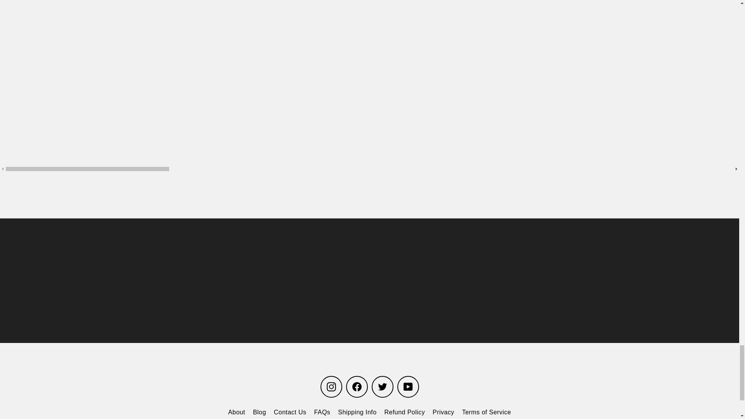 Image resolution: width=745 pixels, height=419 pixels. What do you see at coordinates (383, 386) in the screenshot?
I see `Boomslank on Twitter` at bounding box center [383, 386].